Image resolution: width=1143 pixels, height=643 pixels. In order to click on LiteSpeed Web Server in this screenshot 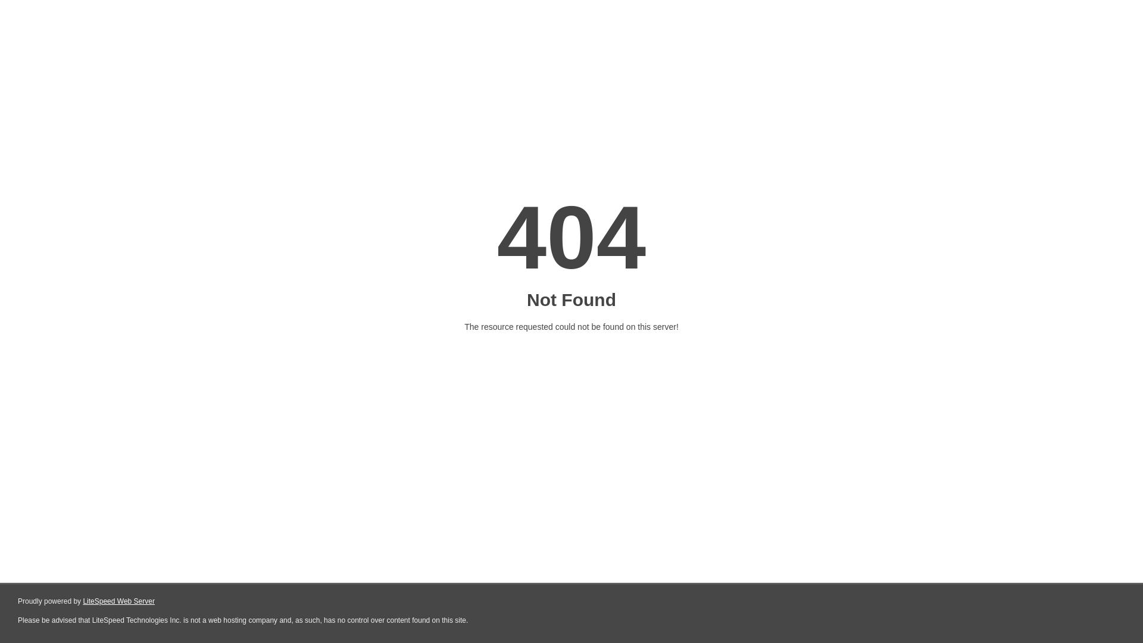, I will do `click(119, 601)`.